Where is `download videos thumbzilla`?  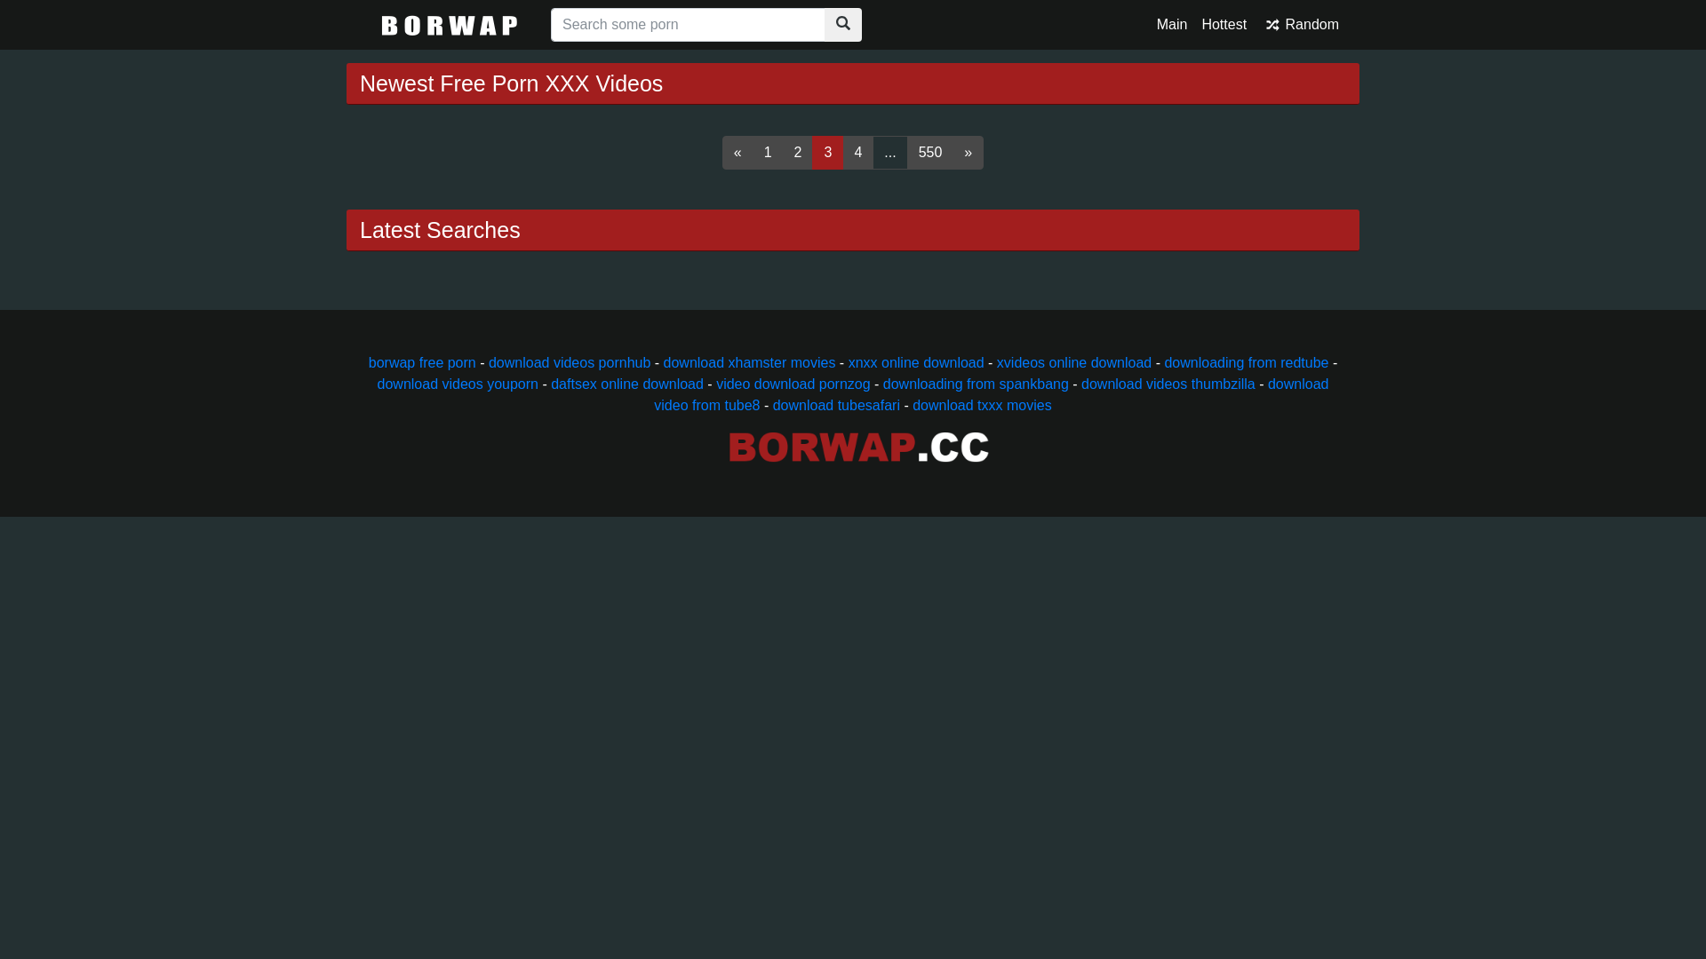
download videos thumbzilla is located at coordinates (1168, 384).